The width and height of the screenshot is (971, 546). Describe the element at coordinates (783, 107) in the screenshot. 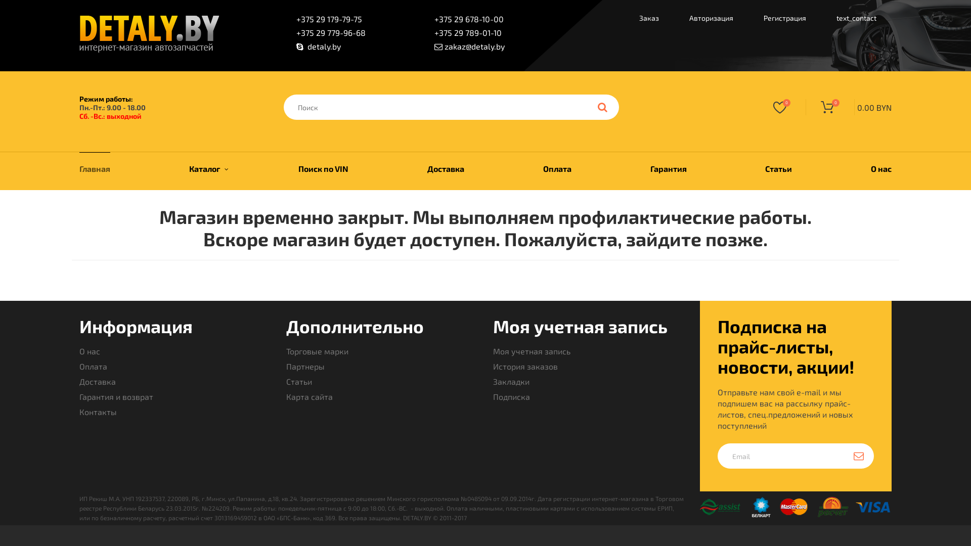

I see `0` at that location.